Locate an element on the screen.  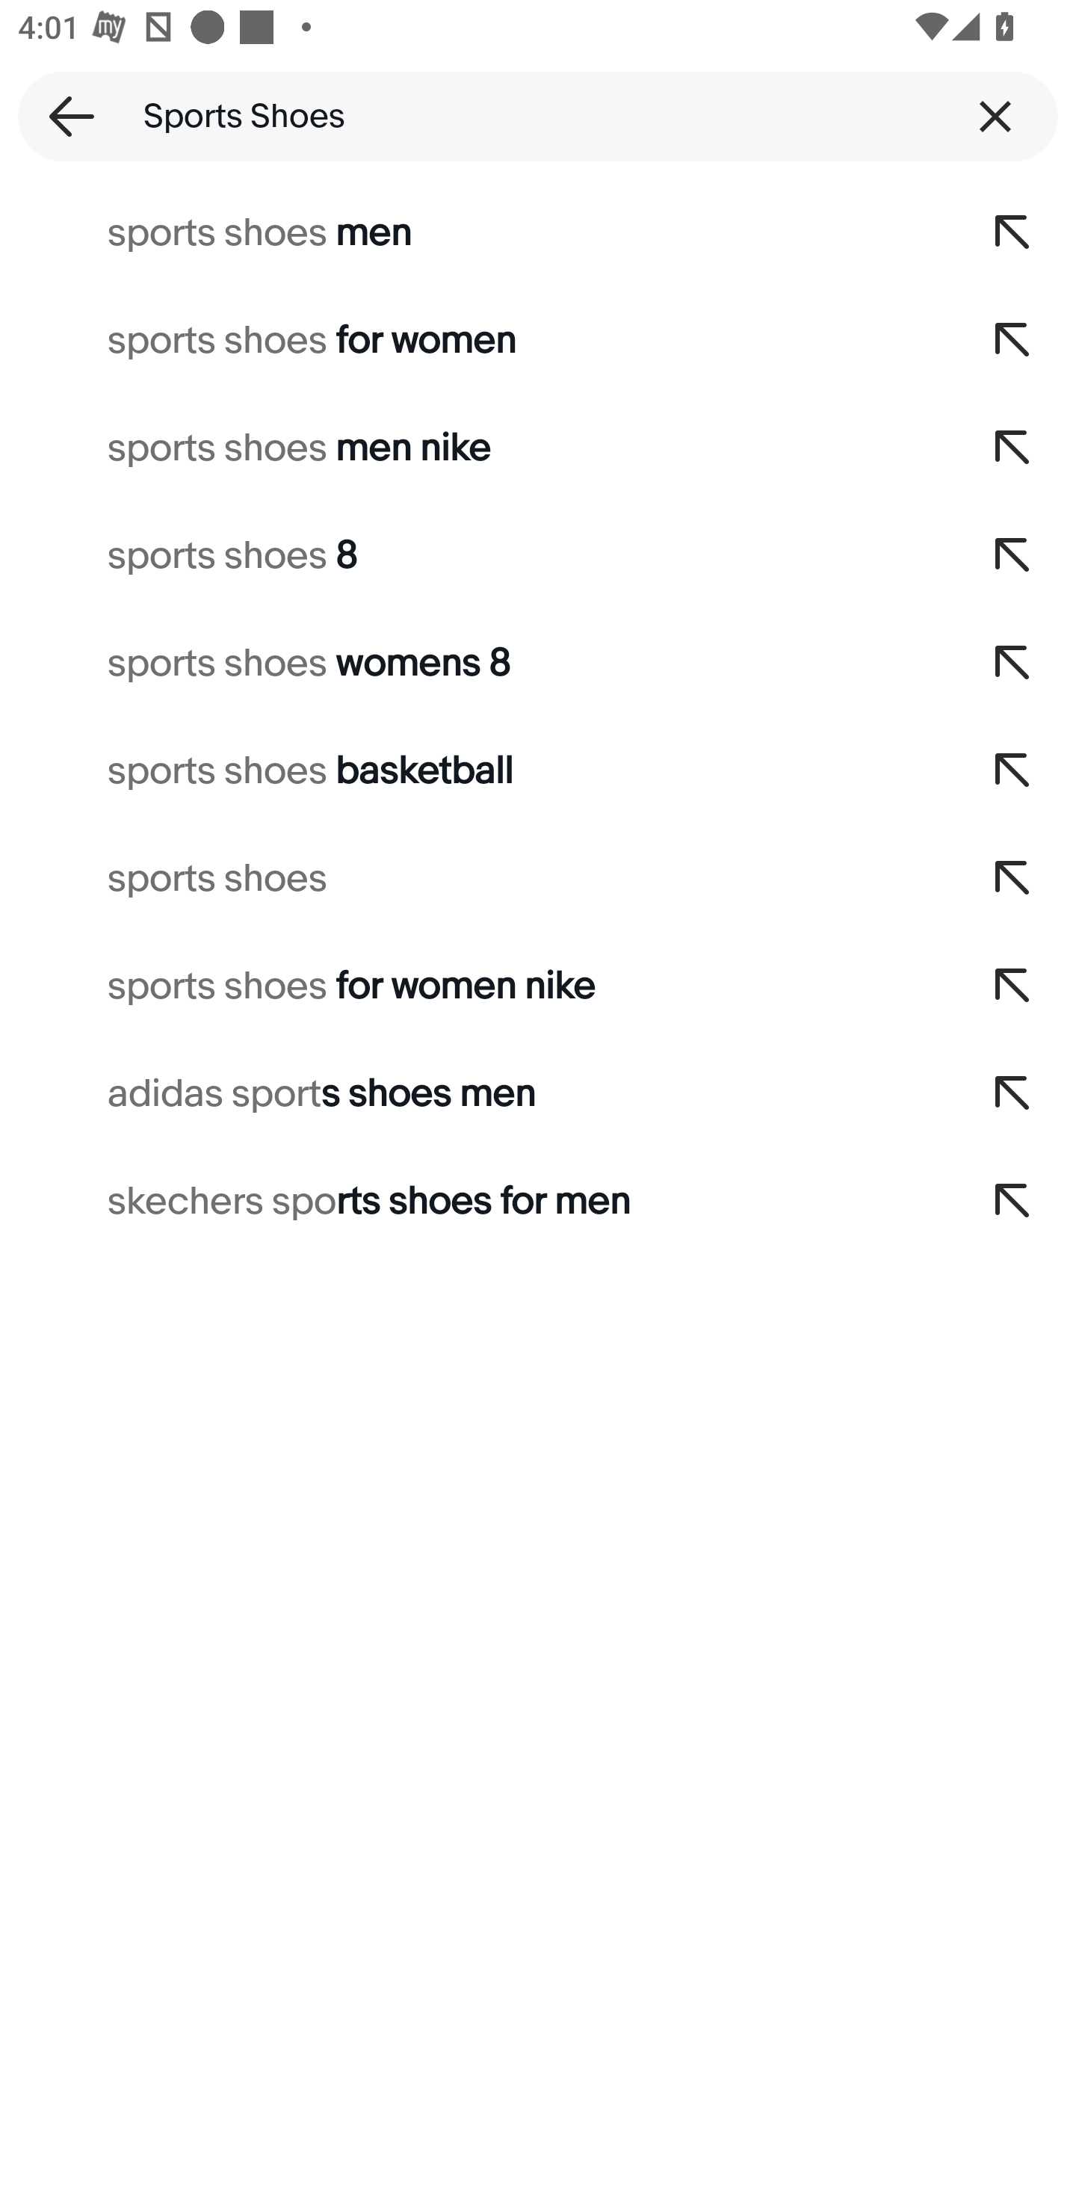
adidas sports shoes men is located at coordinates (475, 1094).